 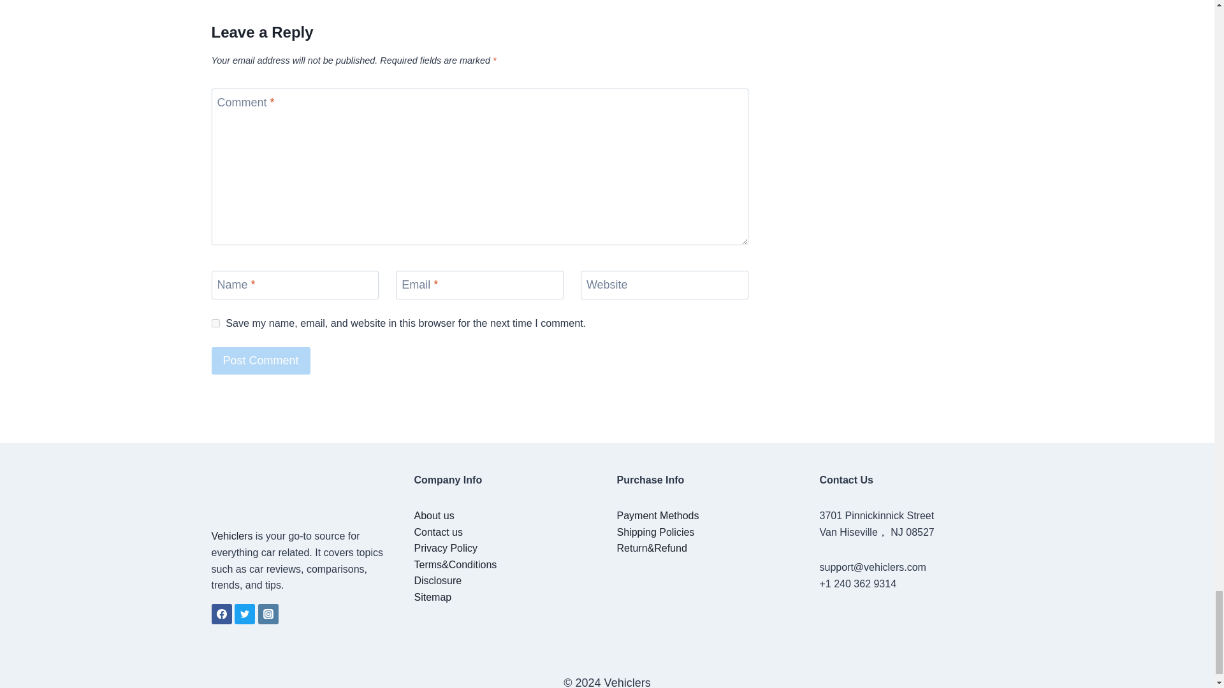 What do you see at coordinates (215, 324) in the screenshot?
I see `yes` at bounding box center [215, 324].